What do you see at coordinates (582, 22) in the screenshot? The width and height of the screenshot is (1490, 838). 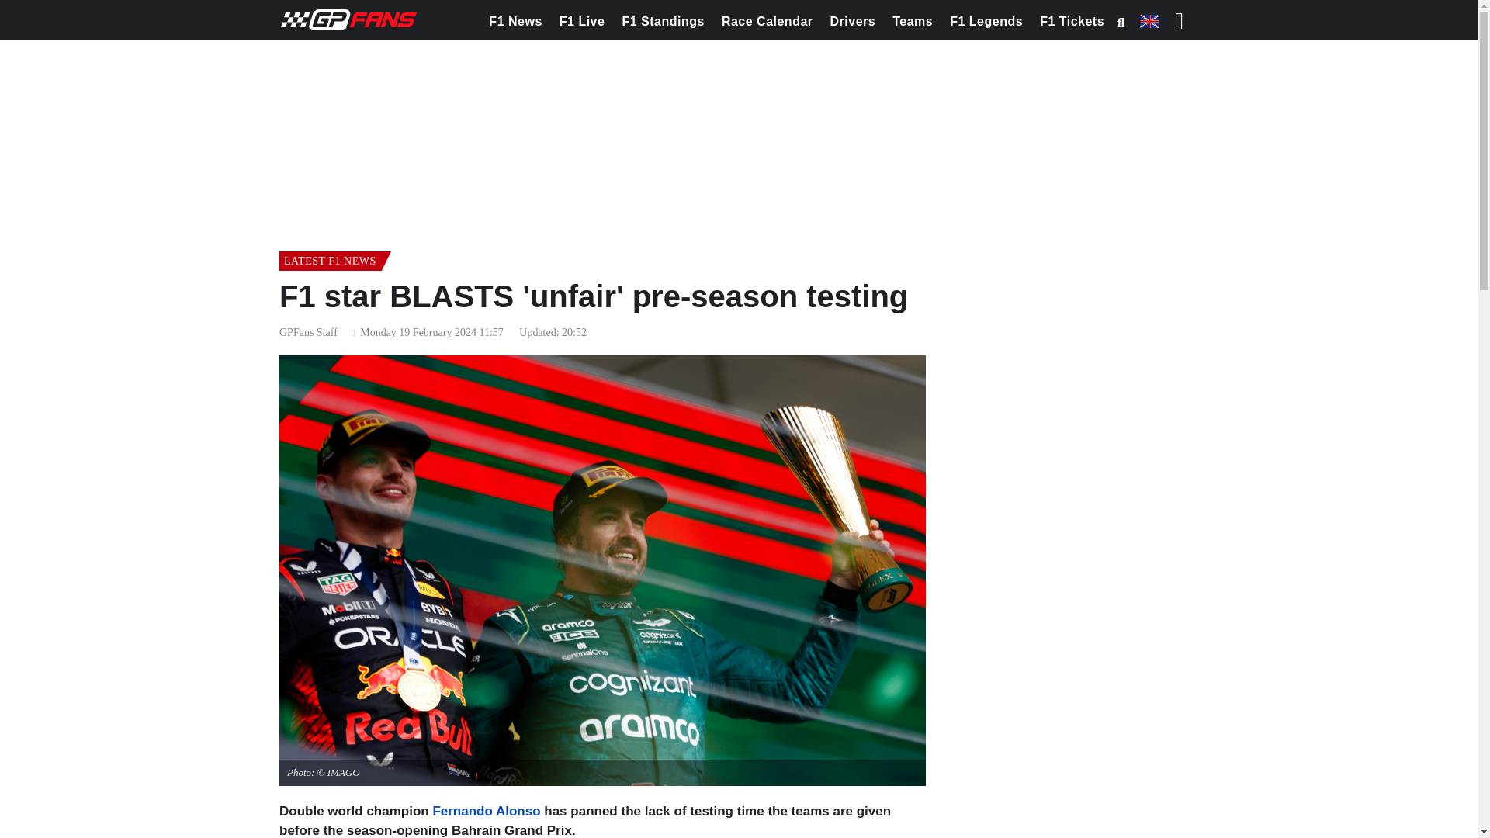 I see `F1 Live` at bounding box center [582, 22].